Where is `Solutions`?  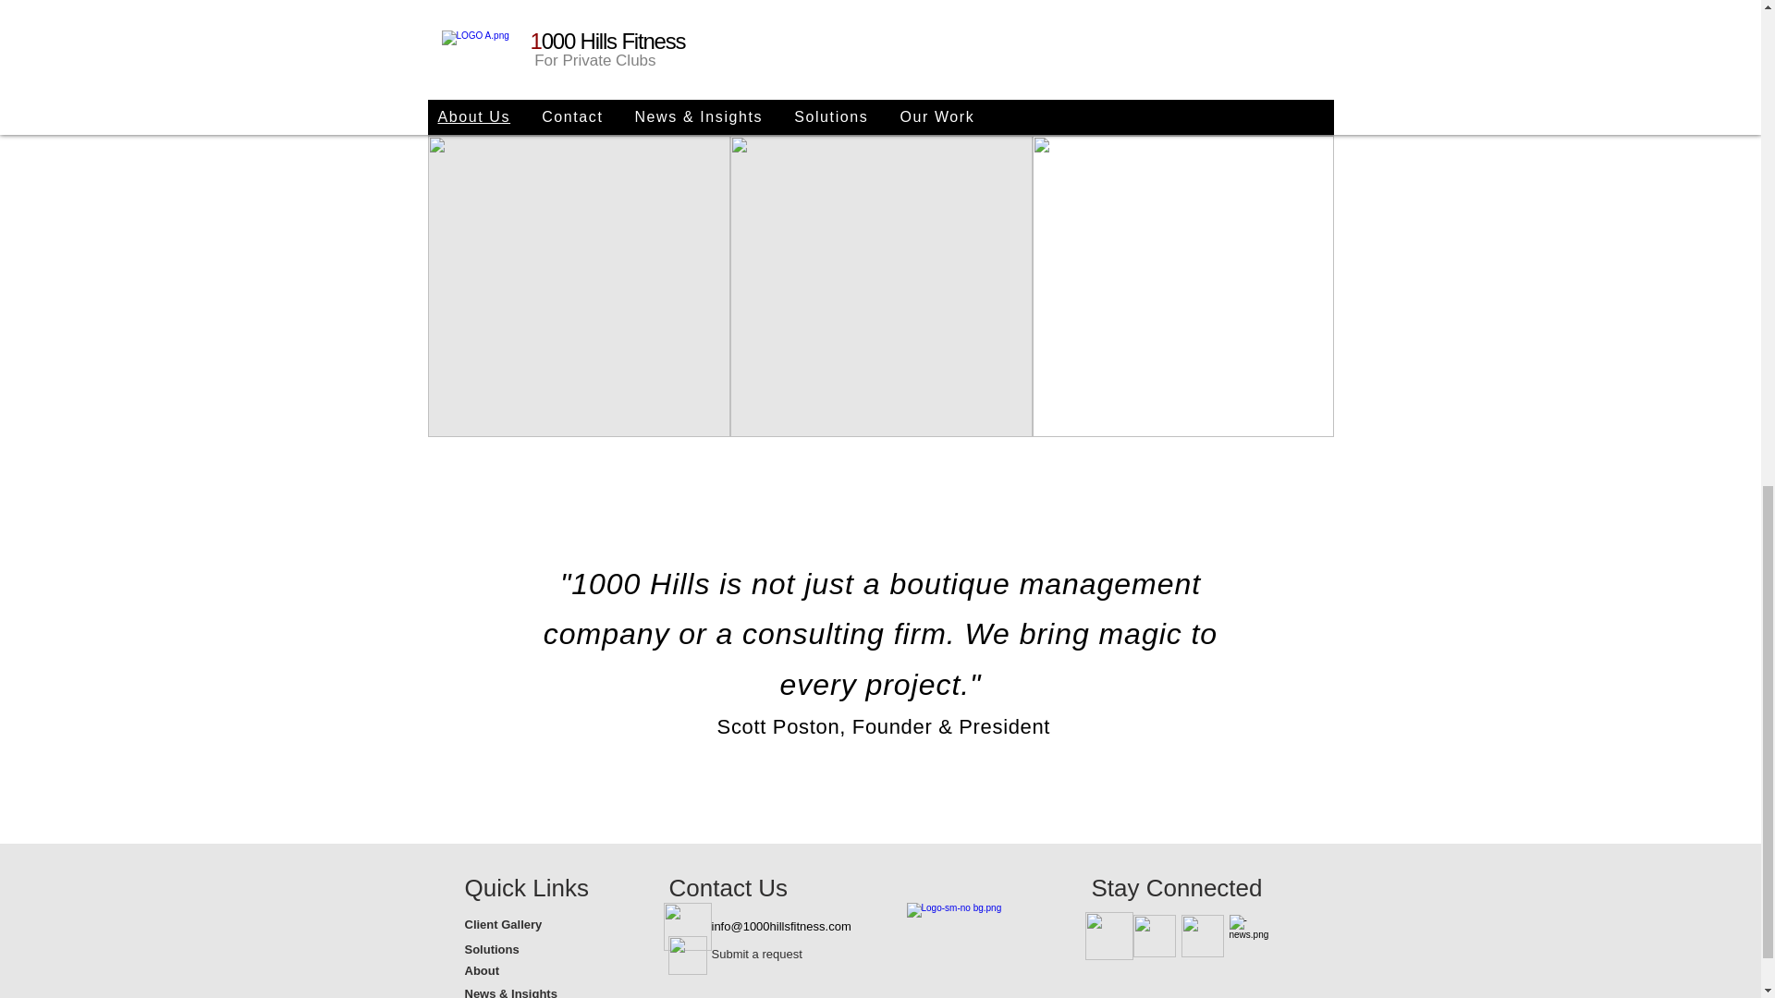 Solutions is located at coordinates (529, 950).